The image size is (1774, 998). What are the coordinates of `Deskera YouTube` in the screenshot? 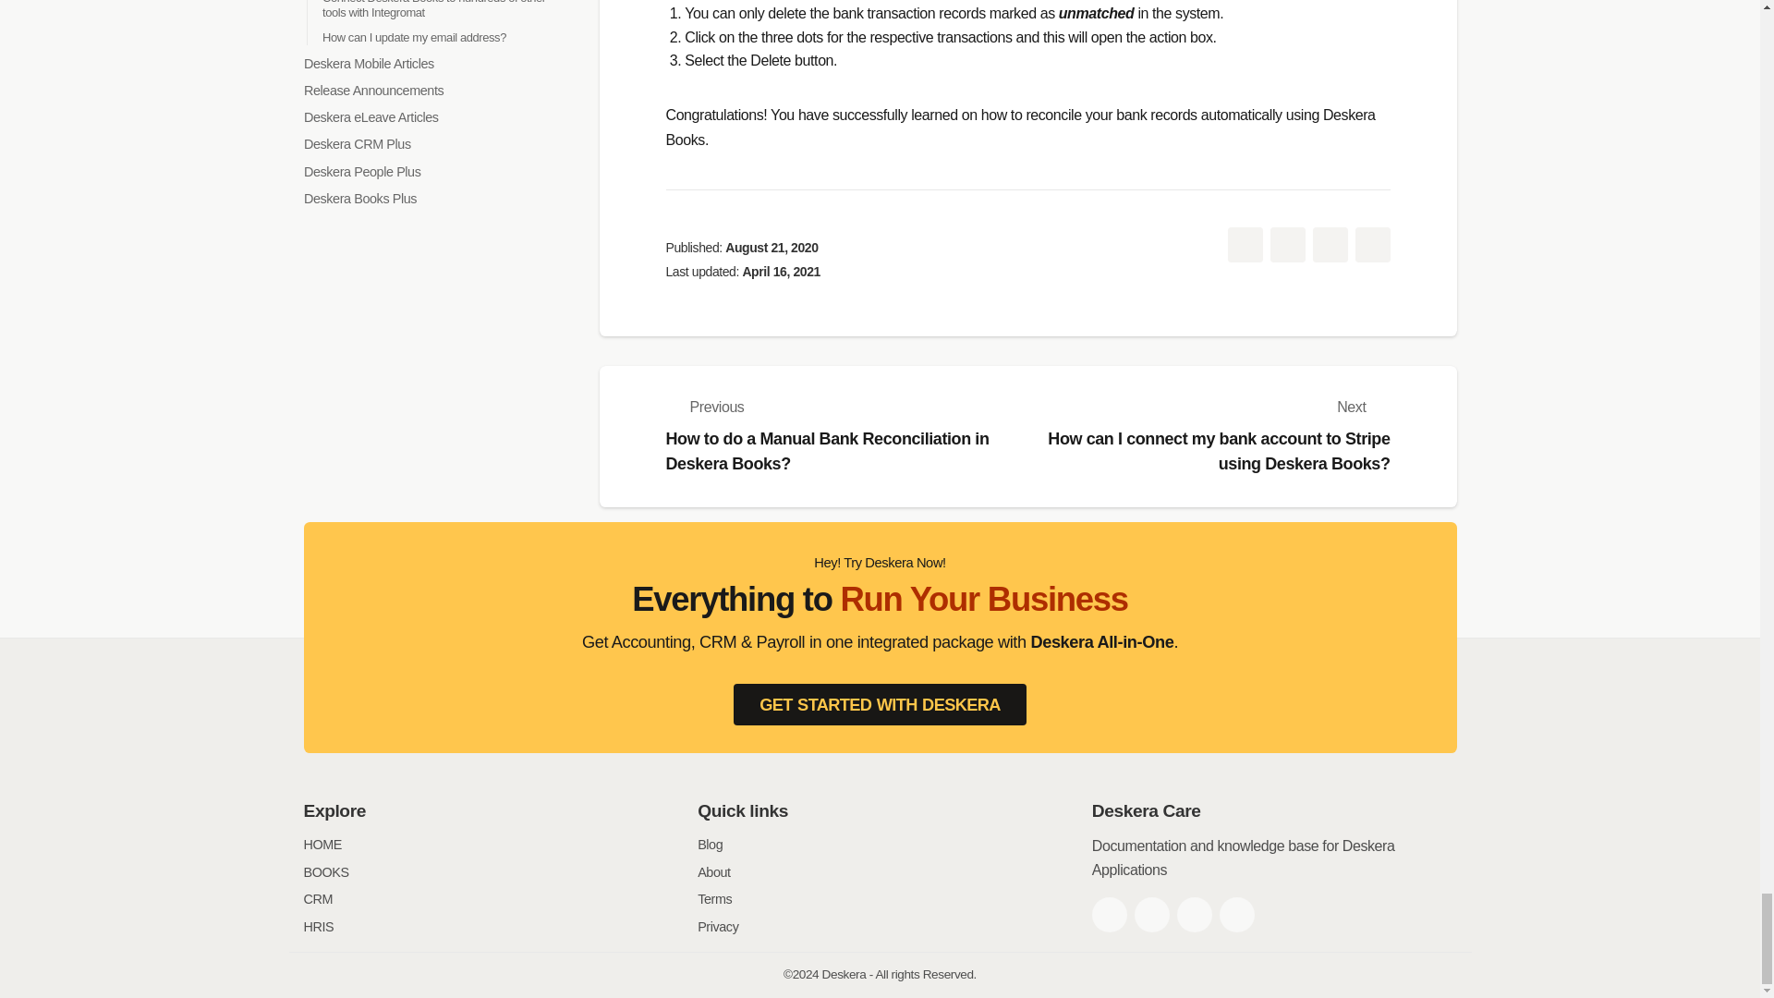 It's located at (1236, 914).